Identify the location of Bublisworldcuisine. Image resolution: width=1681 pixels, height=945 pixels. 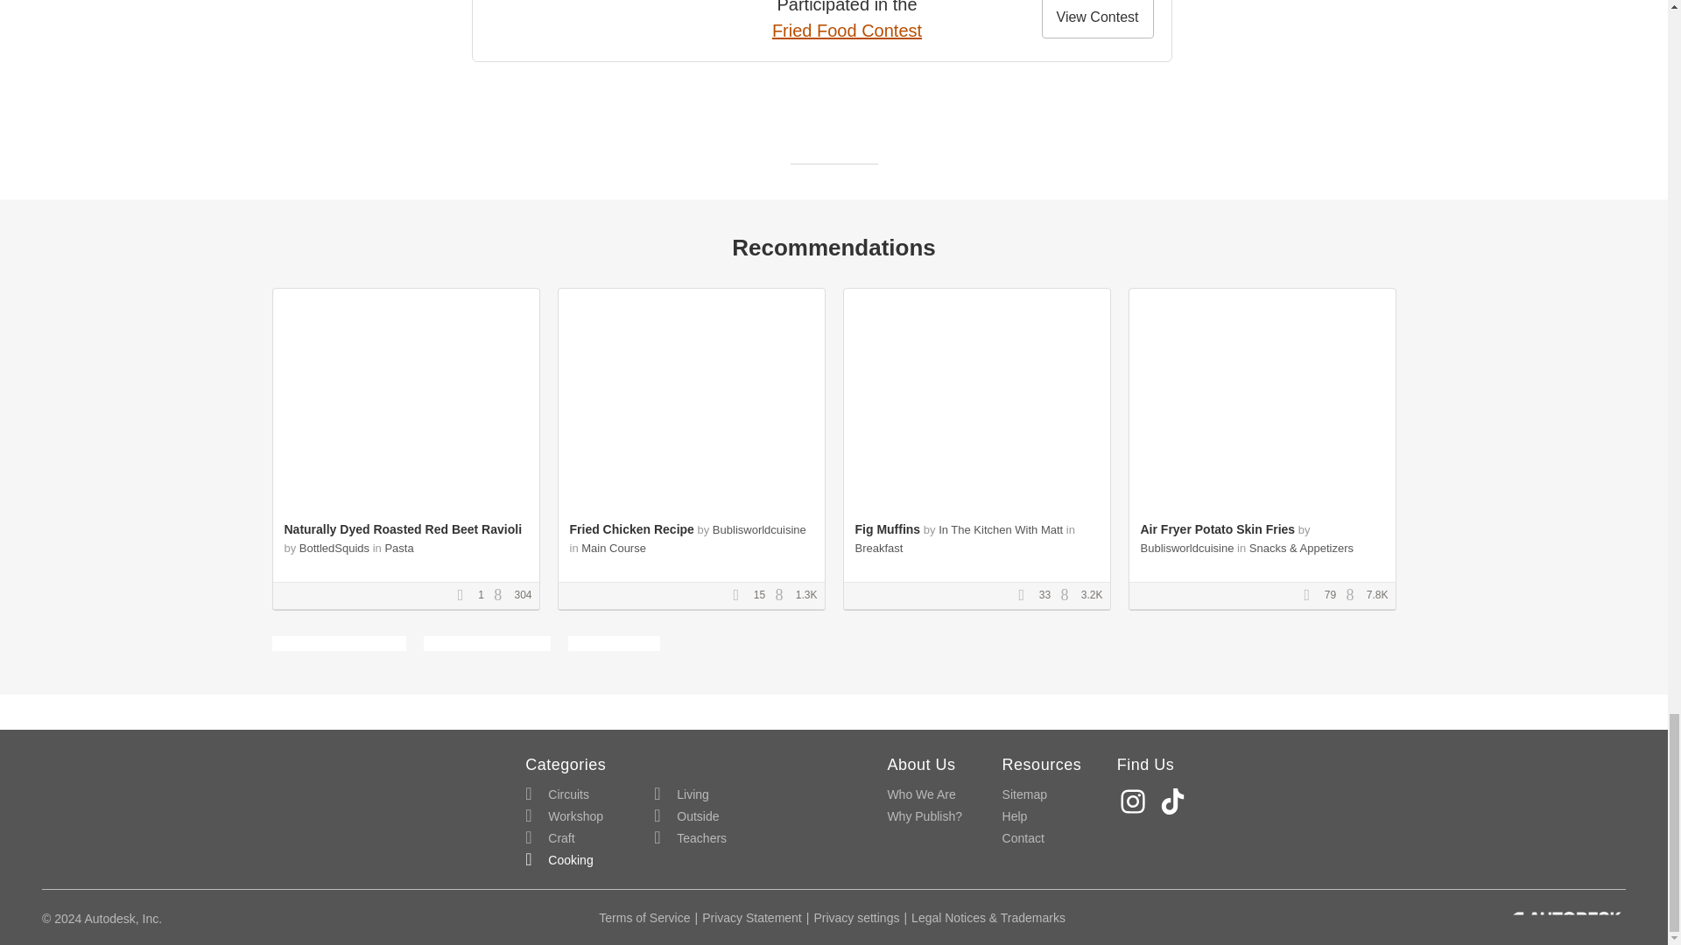
(760, 530).